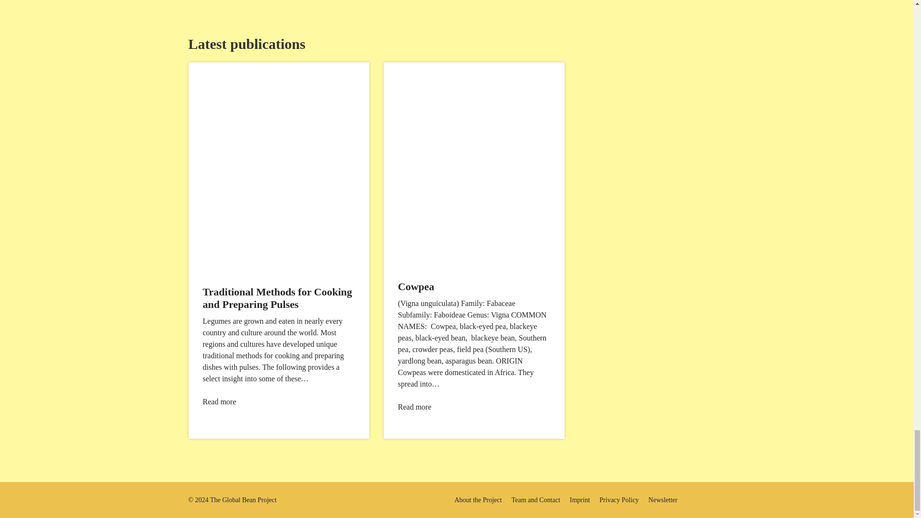 This screenshot has height=518, width=921. What do you see at coordinates (416, 287) in the screenshot?
I see `Cowpea` at bounding box center [416, 287].